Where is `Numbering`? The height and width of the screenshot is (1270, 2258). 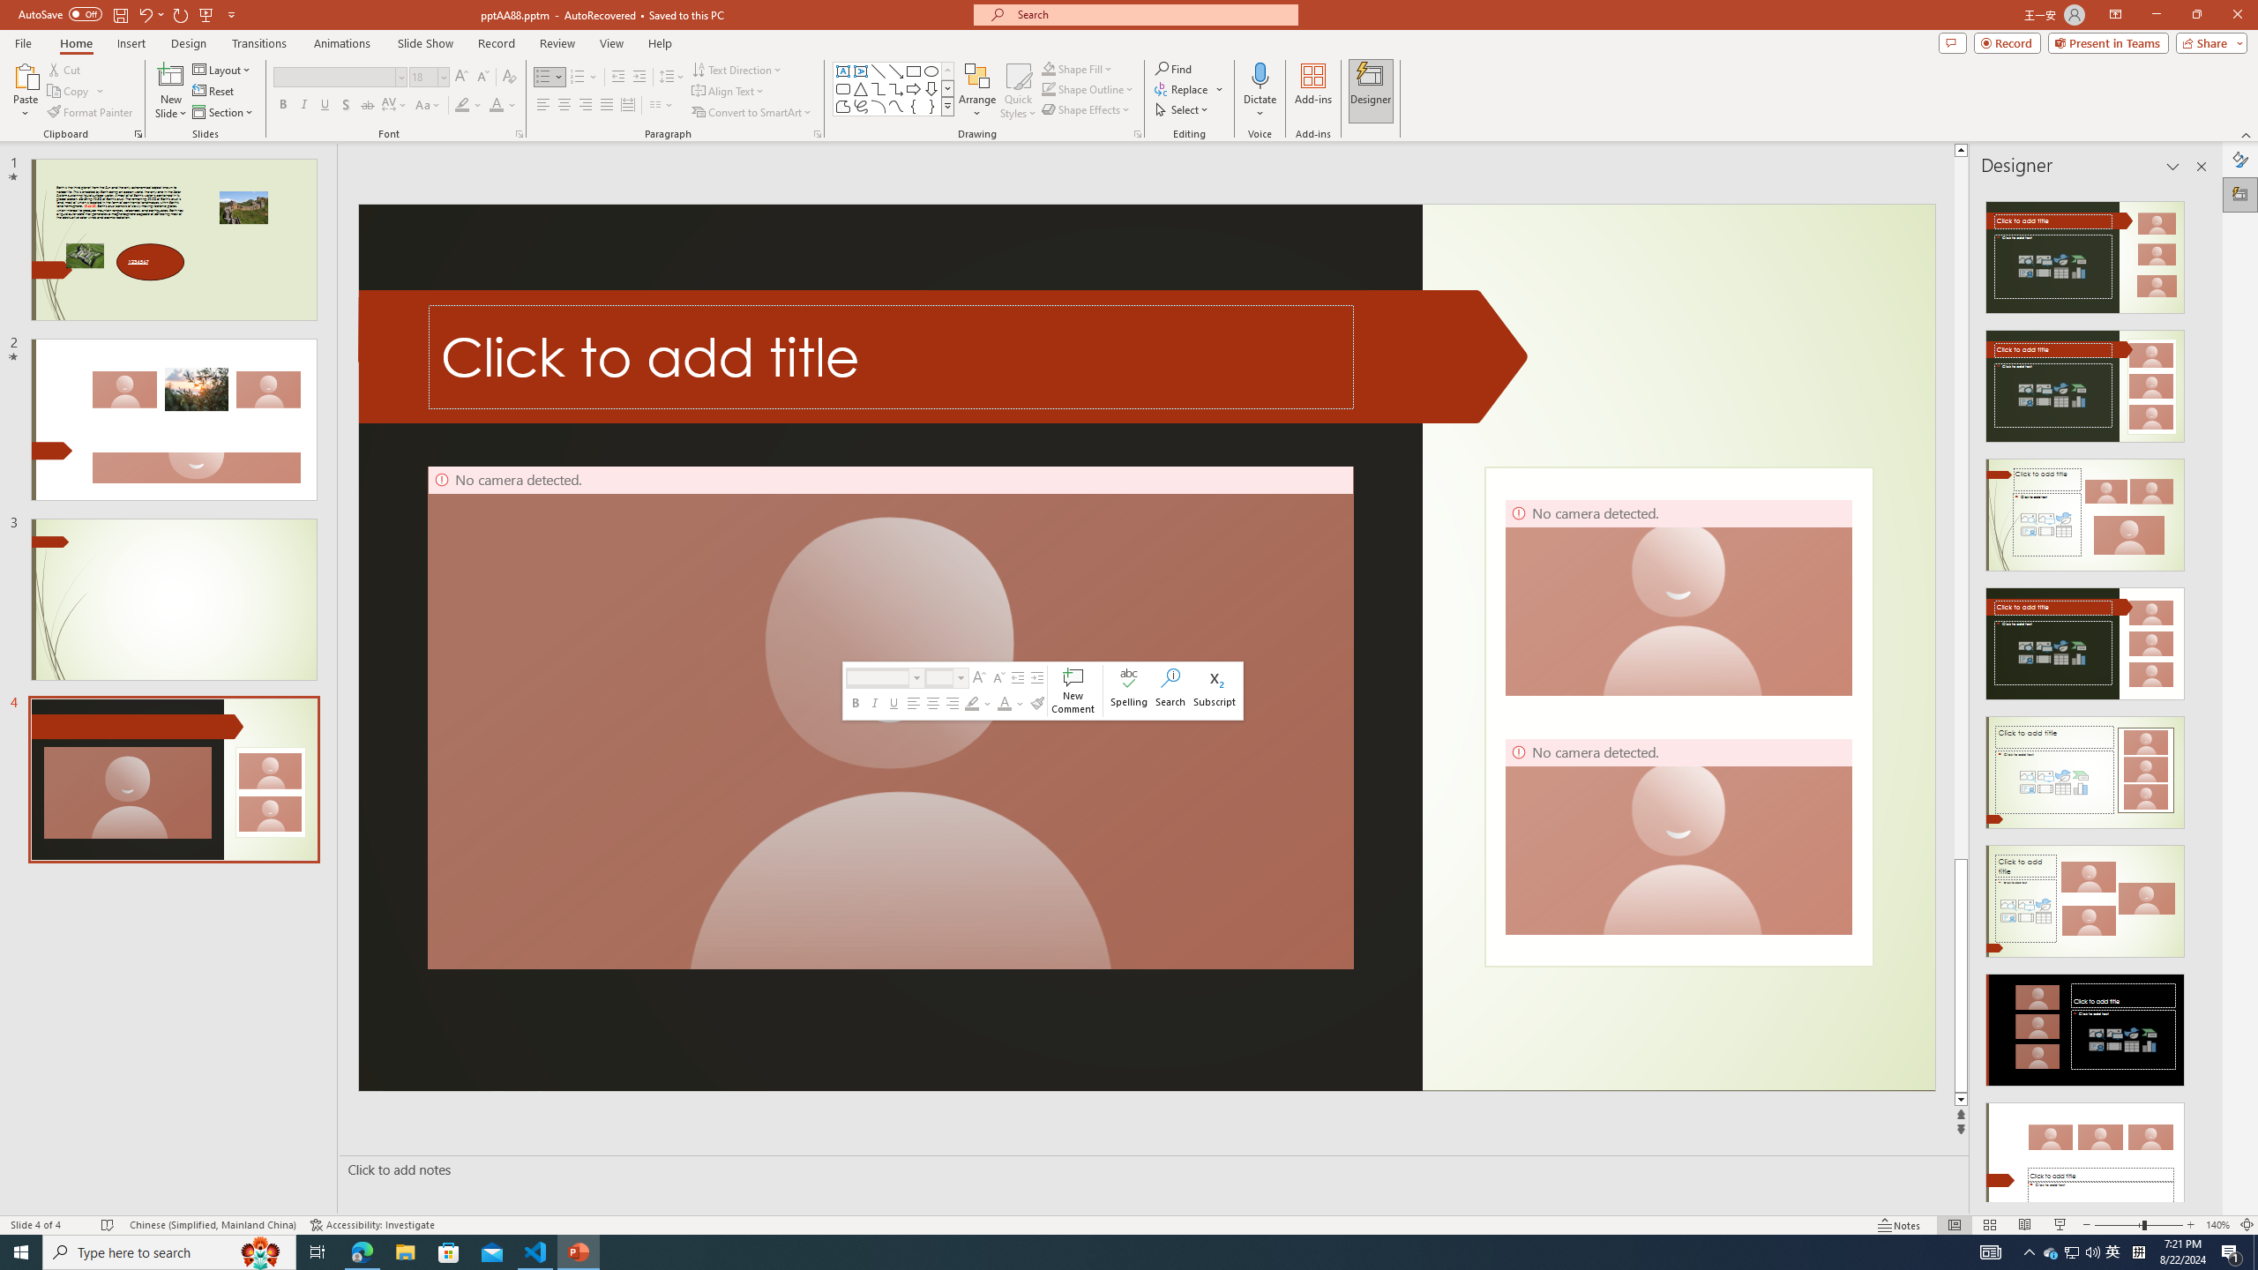
Numbering is located at coordinates (584, 78).